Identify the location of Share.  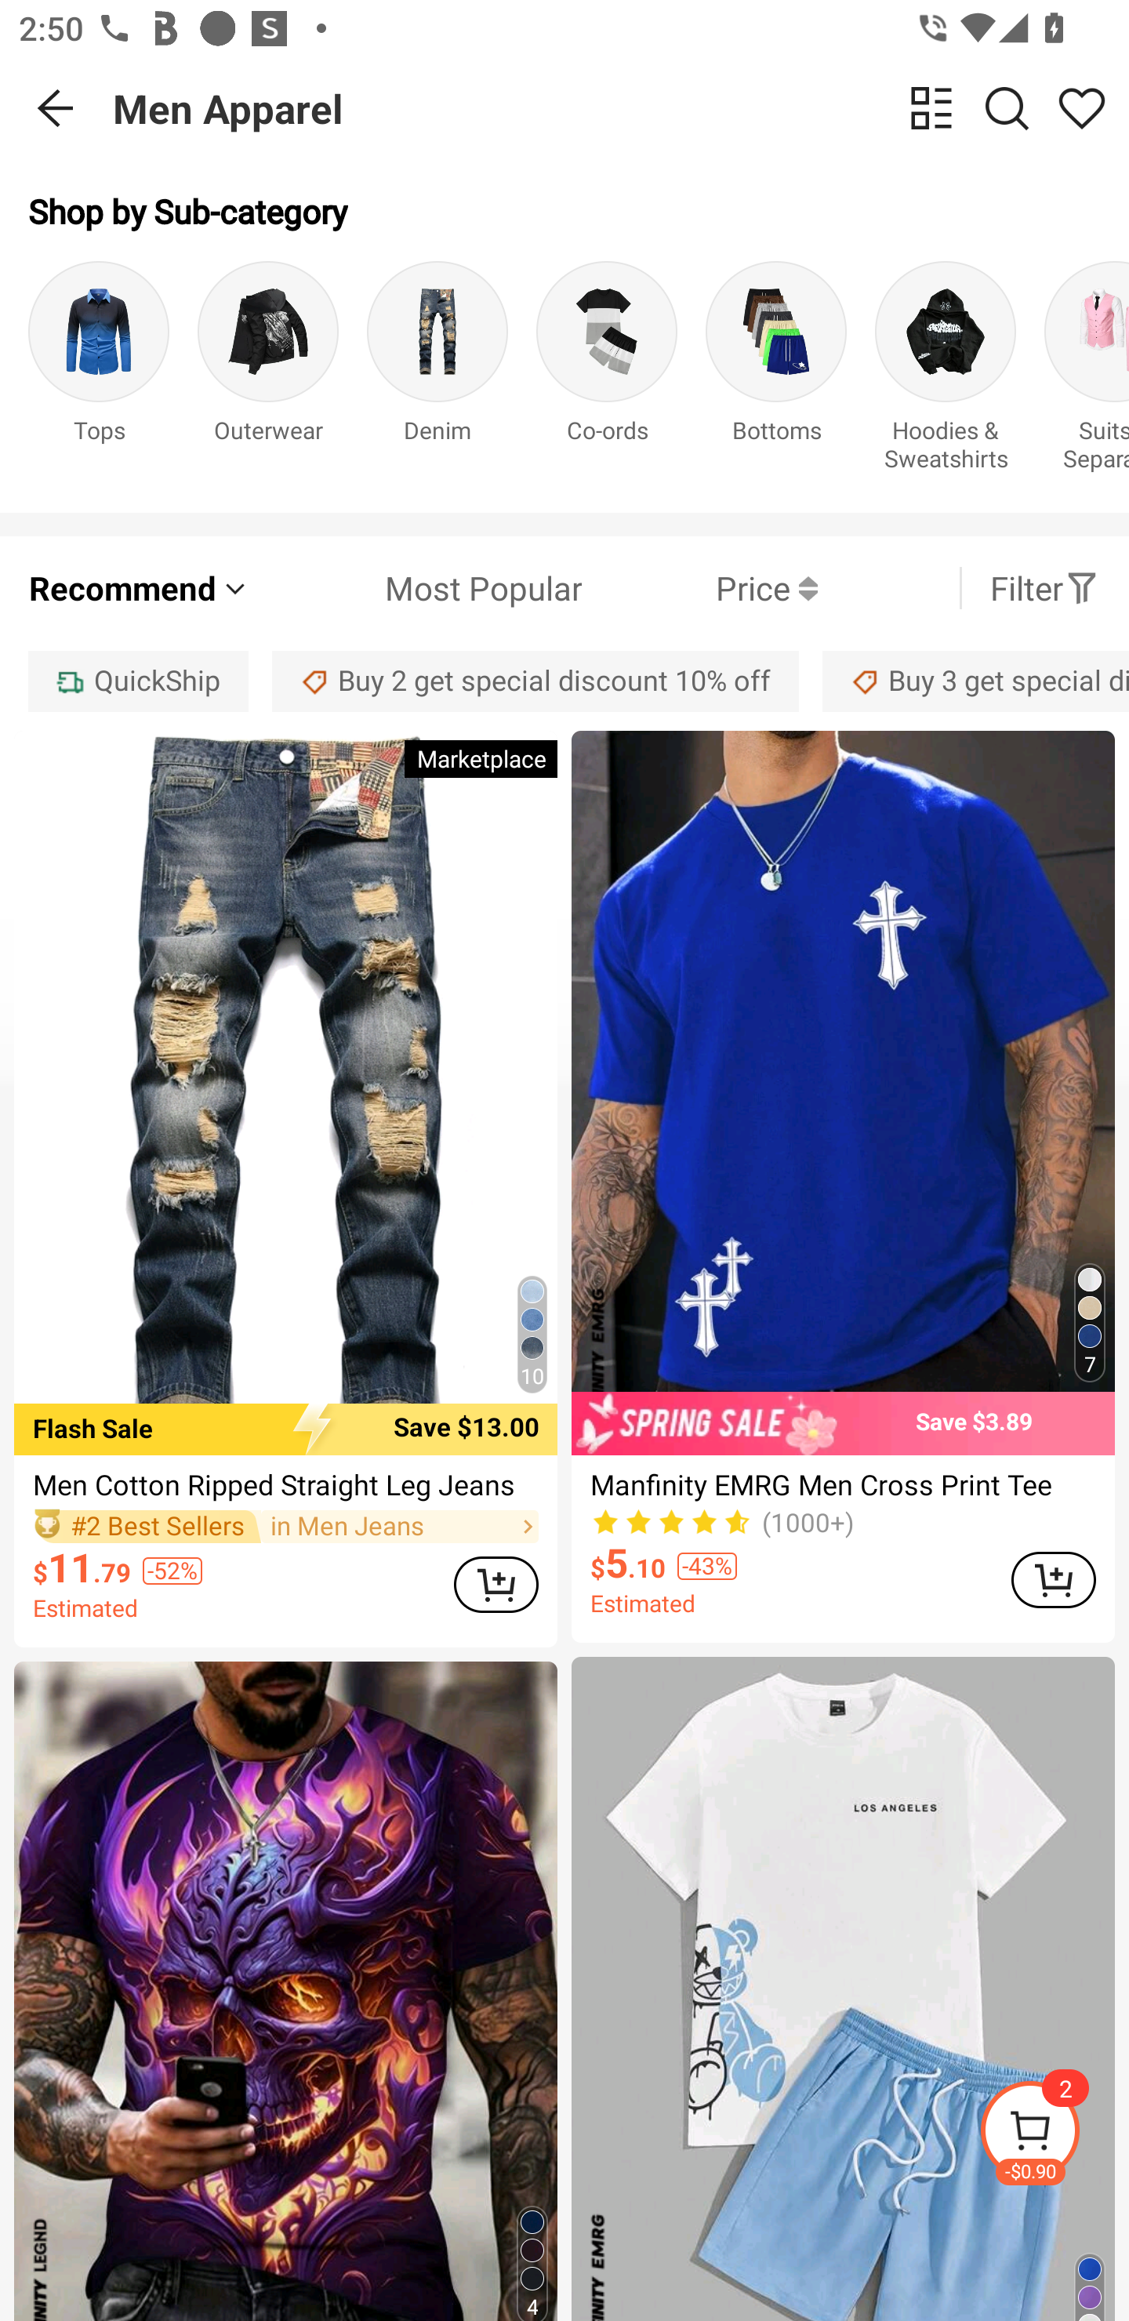
(1082, 107).